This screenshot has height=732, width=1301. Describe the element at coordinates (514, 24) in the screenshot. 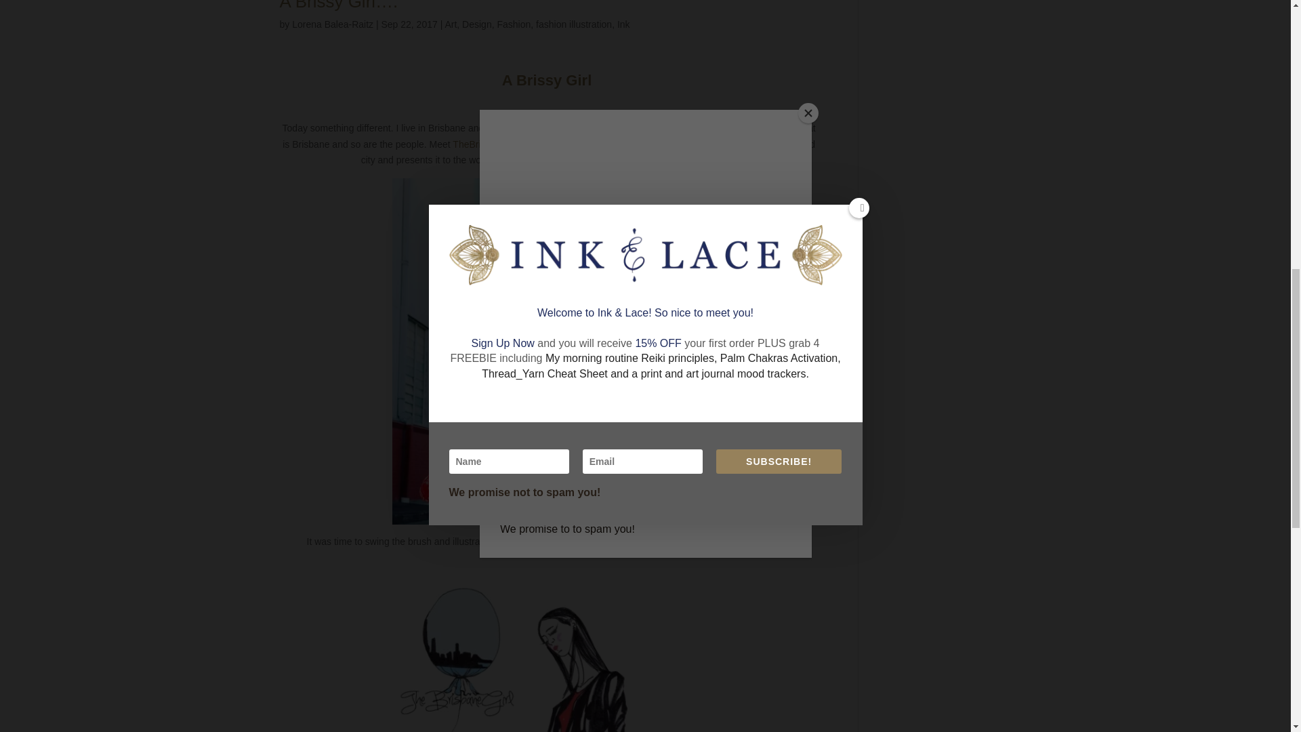

I see `Fashion` at that location.